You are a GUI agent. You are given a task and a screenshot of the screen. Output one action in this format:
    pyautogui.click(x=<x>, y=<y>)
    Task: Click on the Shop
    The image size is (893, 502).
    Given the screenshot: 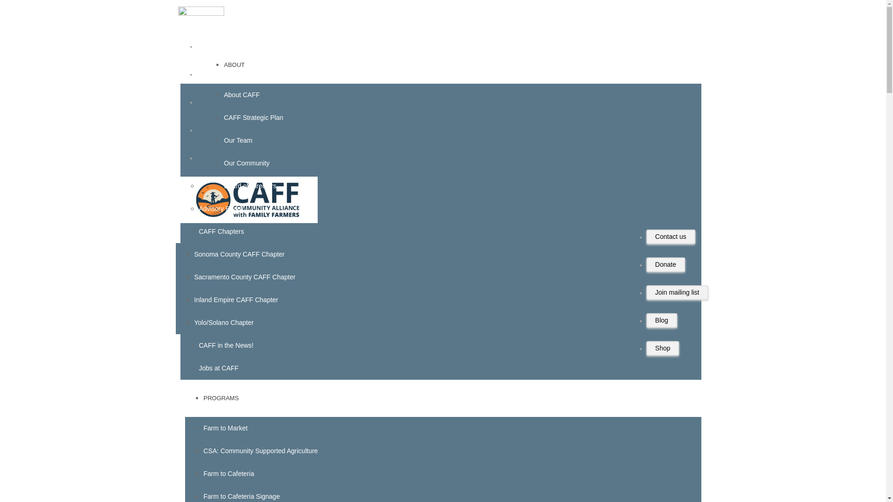 What is the action you would take?
    pyautogui.click(x=663, y=348)
    